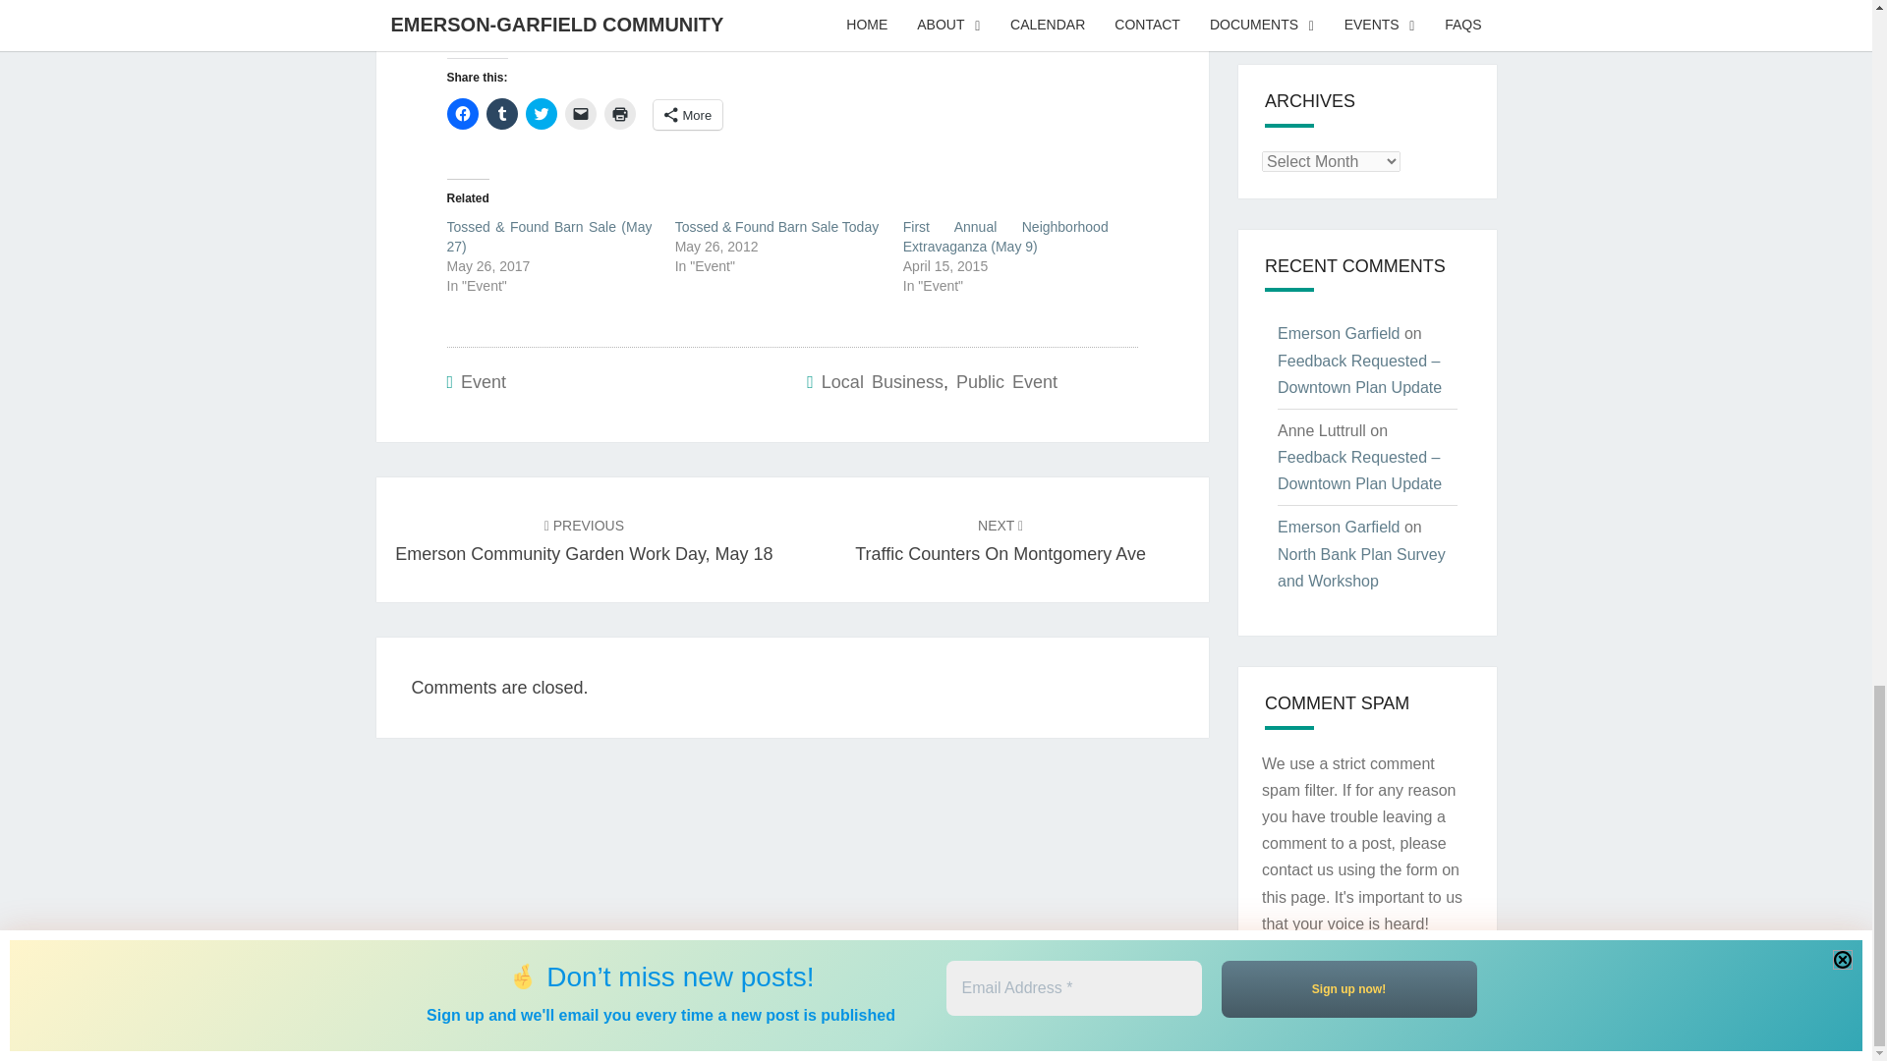  I want to click on Event, so click(483, 381).